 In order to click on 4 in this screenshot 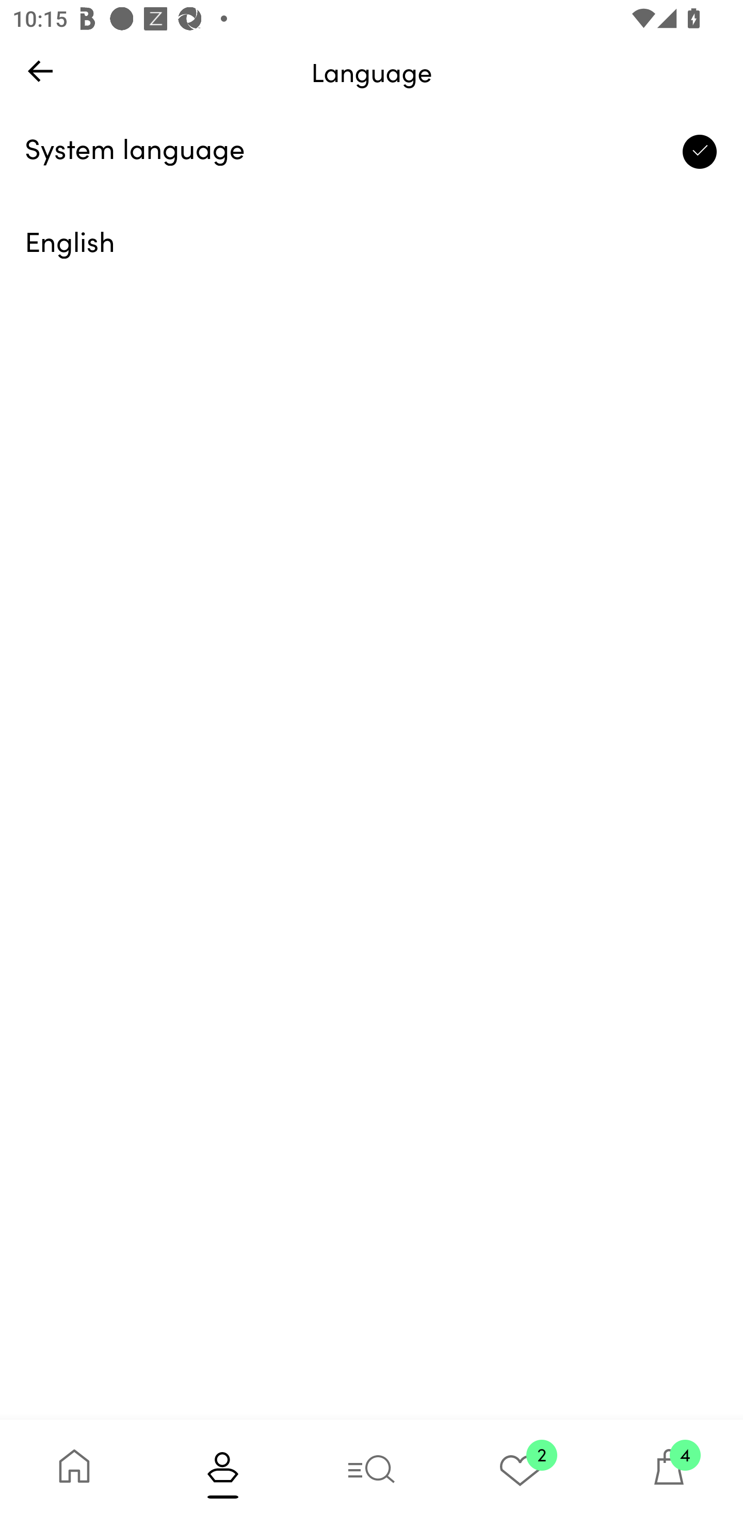, I will do `click(669, 1473)`.